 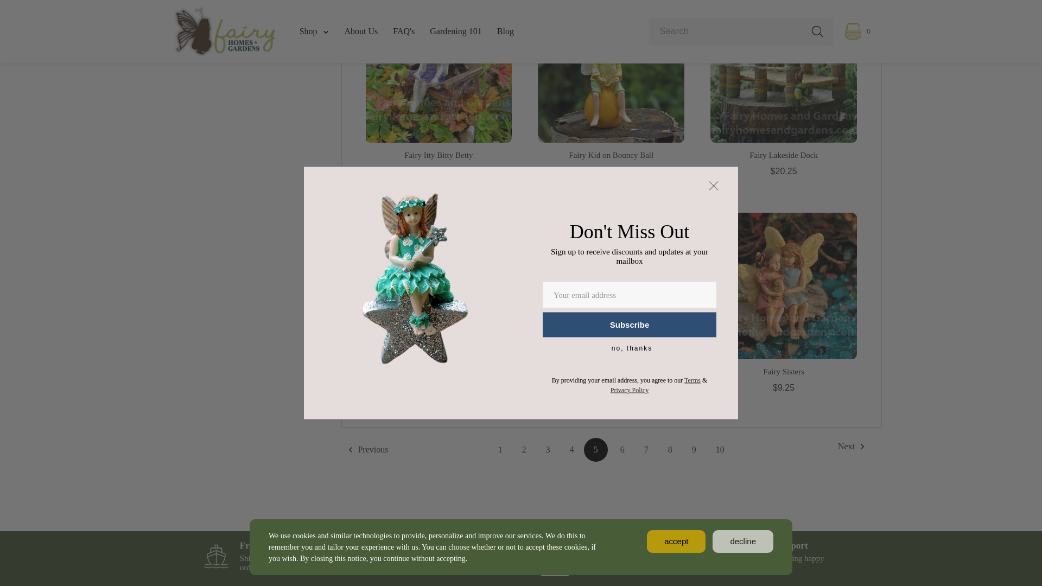 I want to click on Fairy Kid on Bouncy Ball, so click(x=611, y=72).